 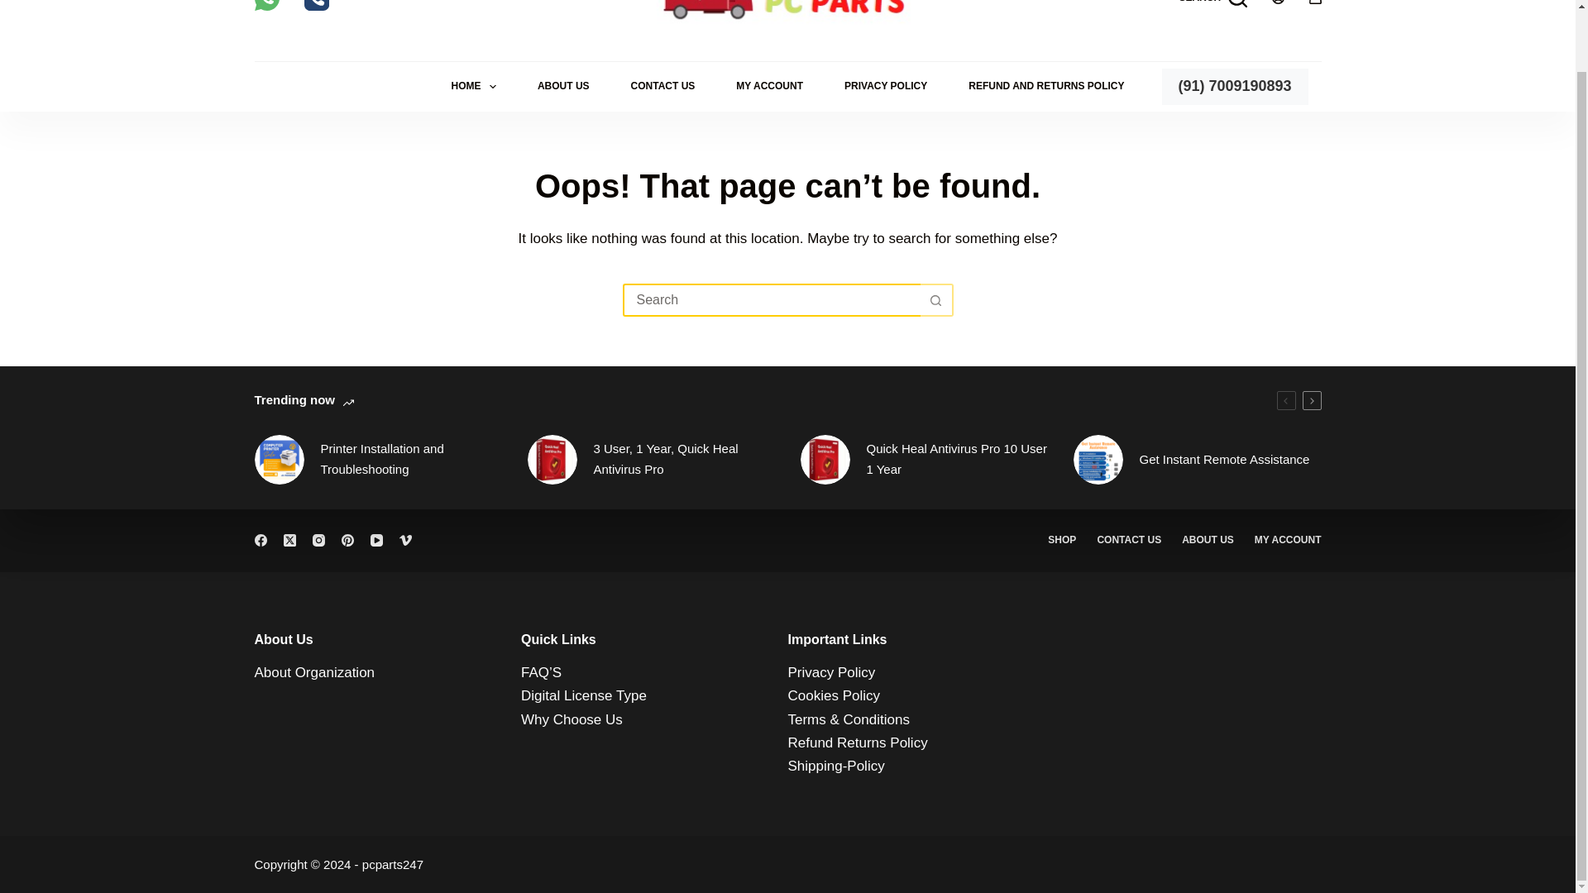 What do you see at coordinates (563, 86) in the screenshot?
I see `ABOUT US` at bounding box center [563, 86].